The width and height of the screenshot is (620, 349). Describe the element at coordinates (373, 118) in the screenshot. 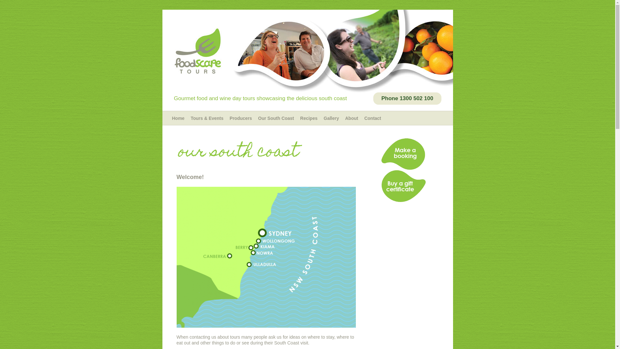

I see `Contact` at that location.